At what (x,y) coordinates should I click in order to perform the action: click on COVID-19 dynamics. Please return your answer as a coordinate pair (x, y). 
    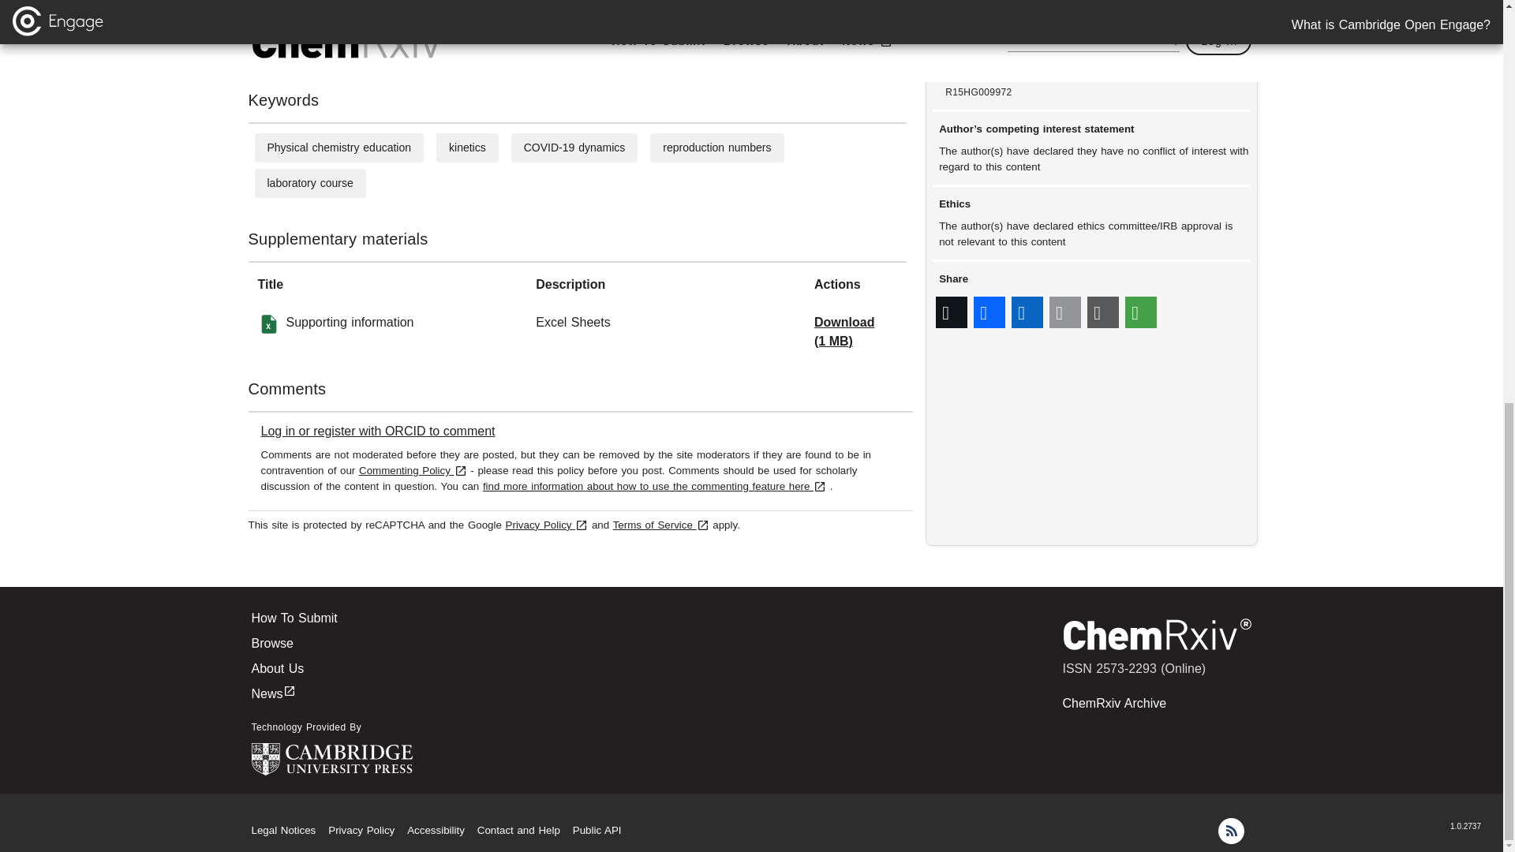
    Looking at the image, I should click on (574, 148).